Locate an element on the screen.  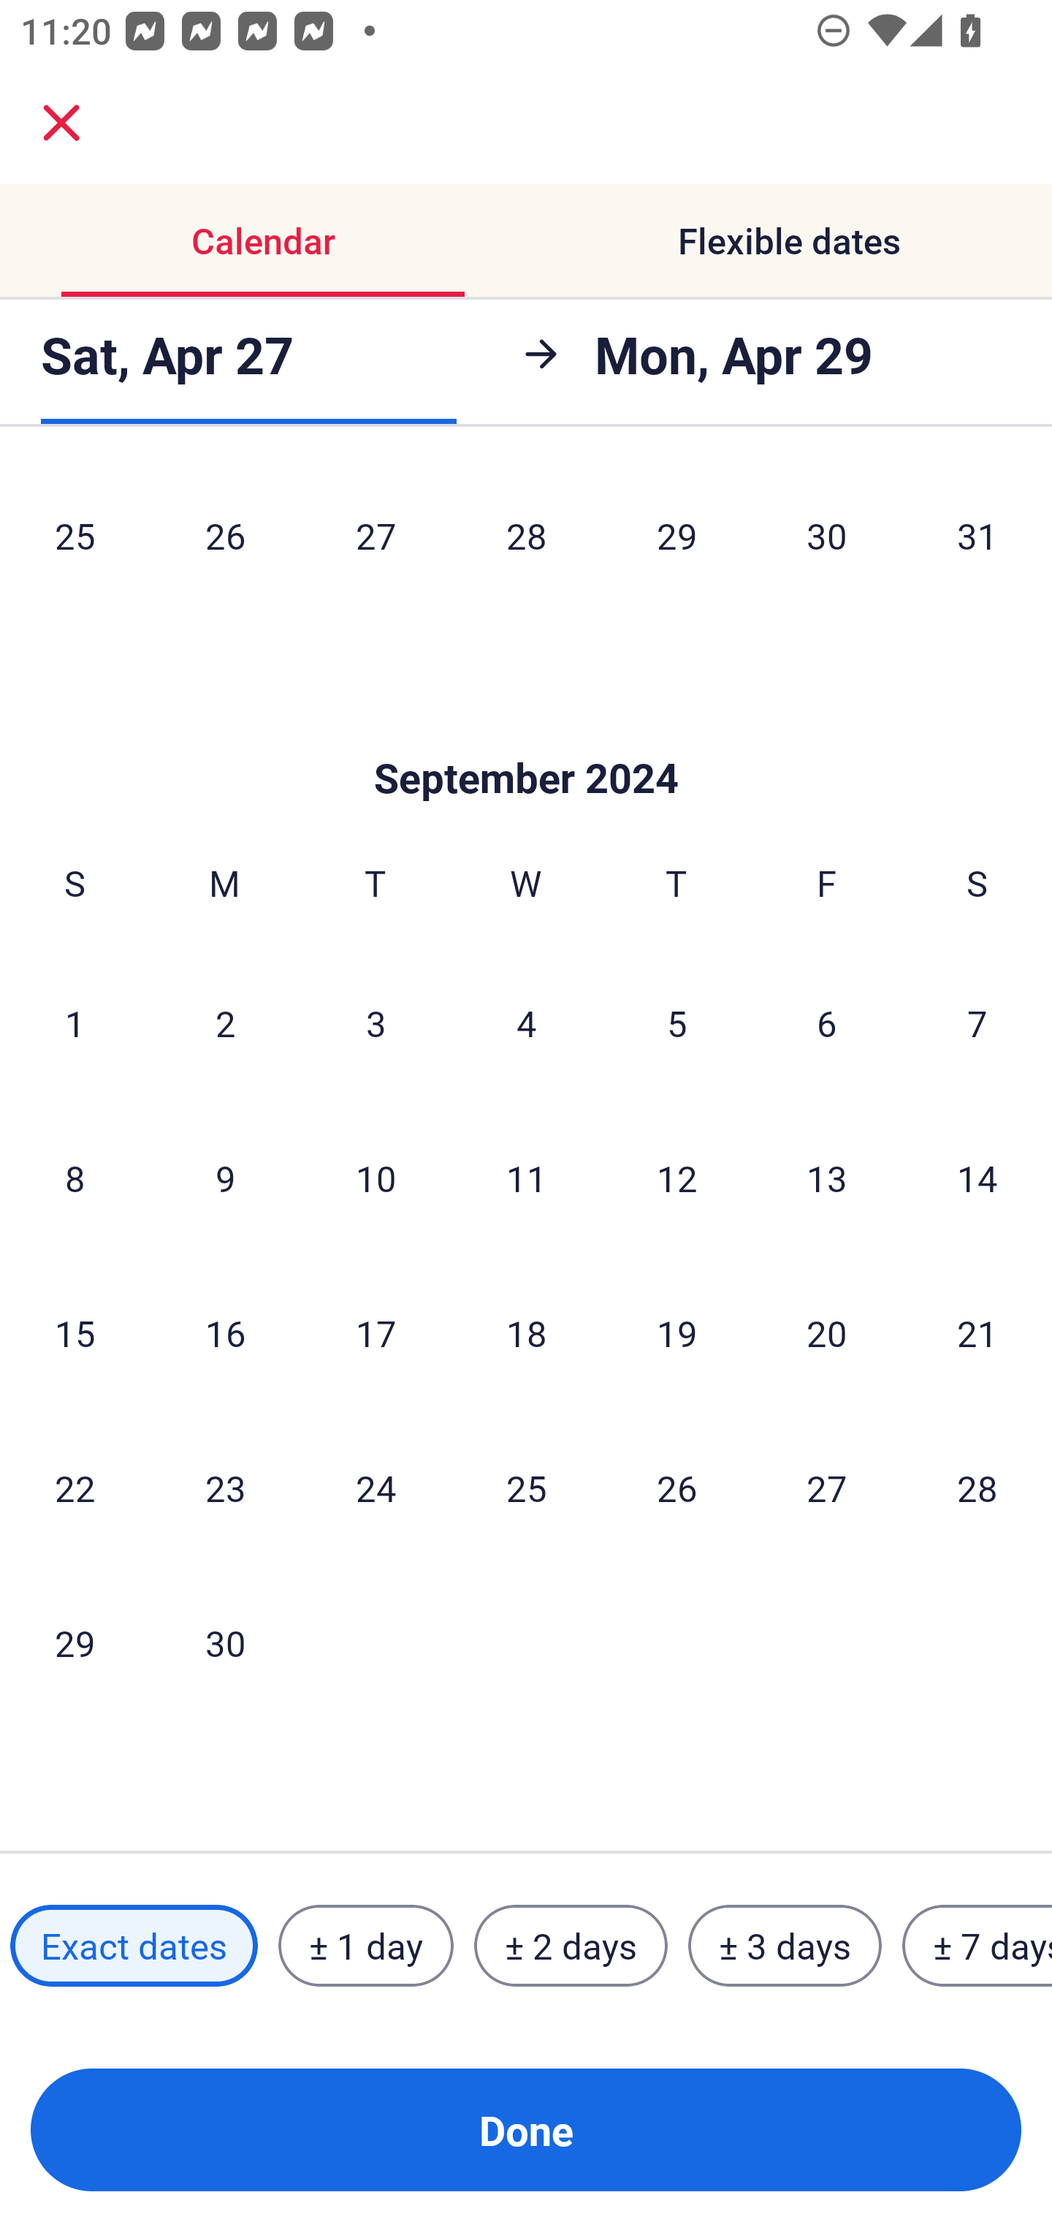
8 Sunday, September 8, 2024 is located at coordinates (75, 1177).